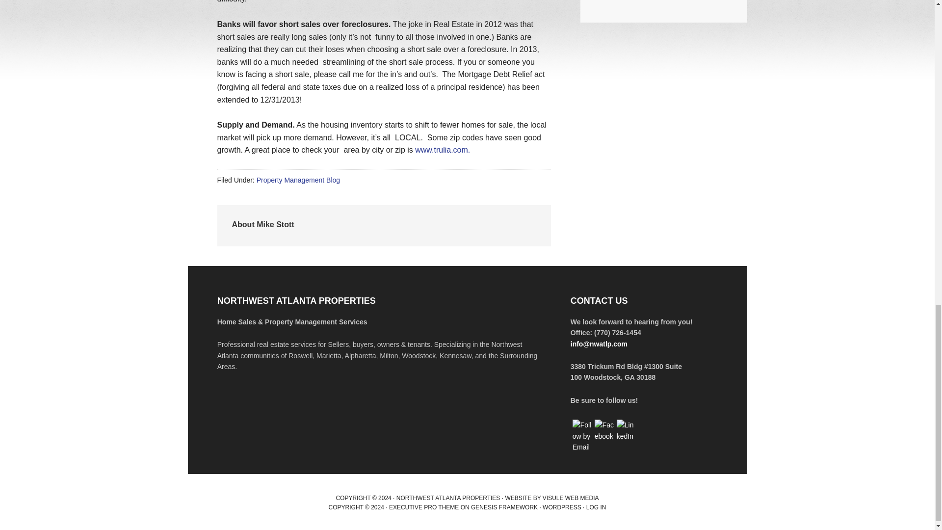 Image resolution: width=942 pixels, height=530 pixels. I want to click on LinkedIn, so click(627, 430).